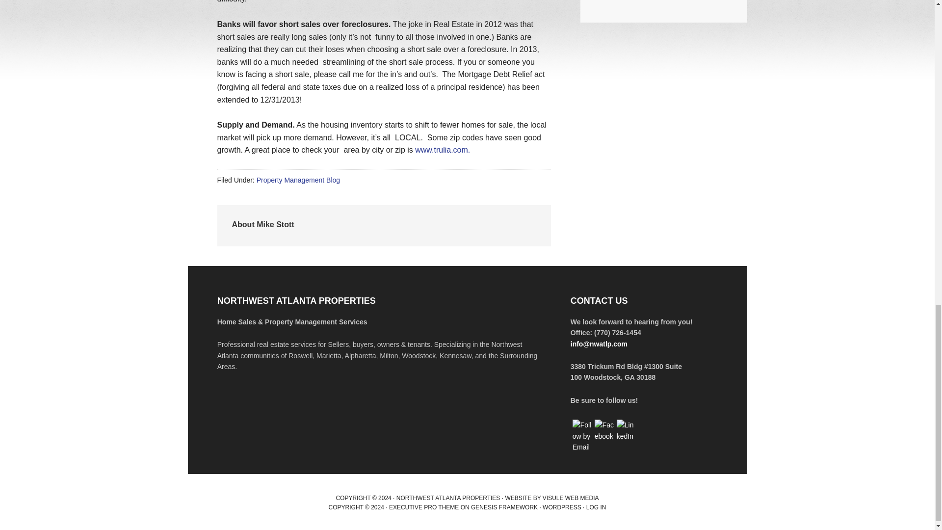 Image resolution: width=942 pixels, height=530 pixels. I want to click on LinkedIn, so click(627, 430).